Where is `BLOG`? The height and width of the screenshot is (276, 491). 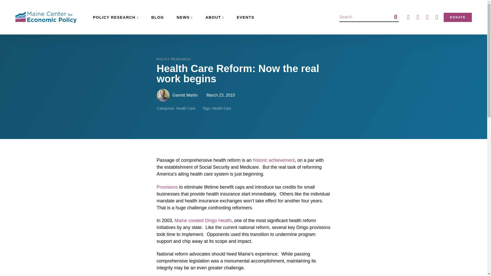
BLOG is located at coordinates (157, 17).